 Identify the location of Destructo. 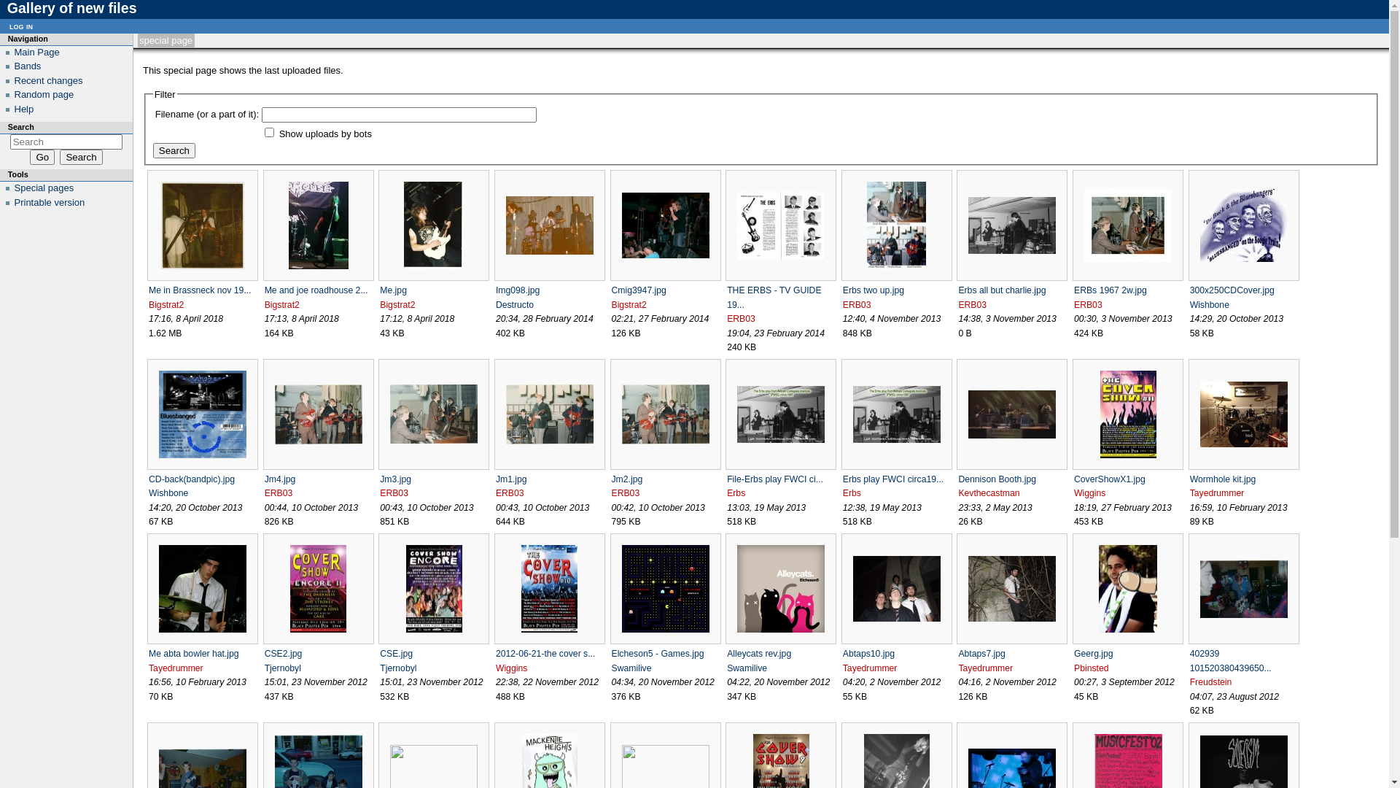
(515, 305).